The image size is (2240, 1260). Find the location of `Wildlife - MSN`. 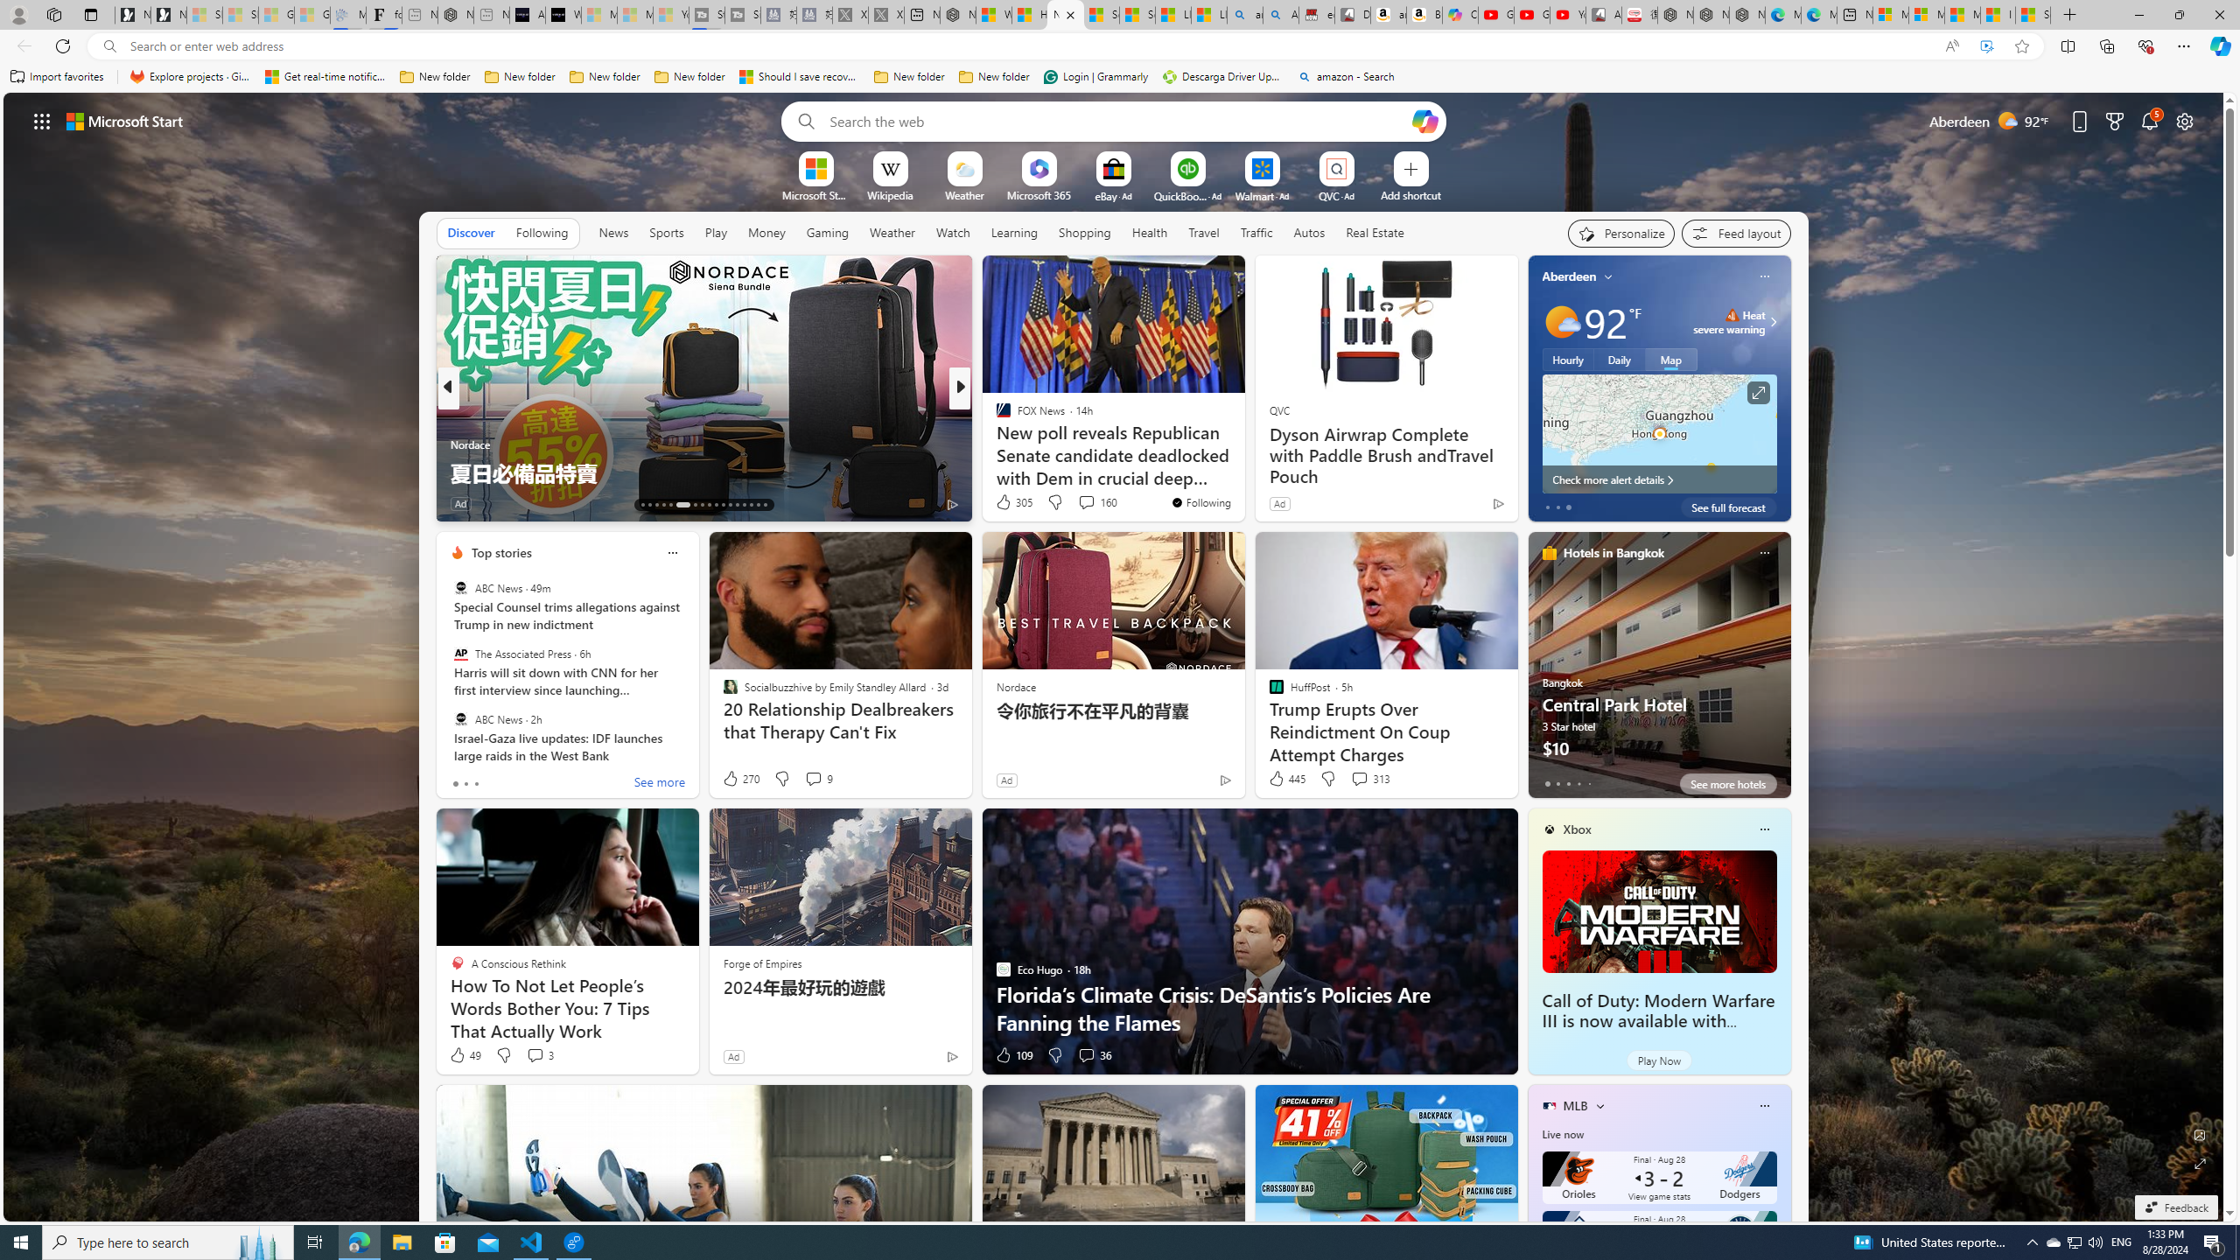

Wildlife - MSN is located at coordinates (992, 15).